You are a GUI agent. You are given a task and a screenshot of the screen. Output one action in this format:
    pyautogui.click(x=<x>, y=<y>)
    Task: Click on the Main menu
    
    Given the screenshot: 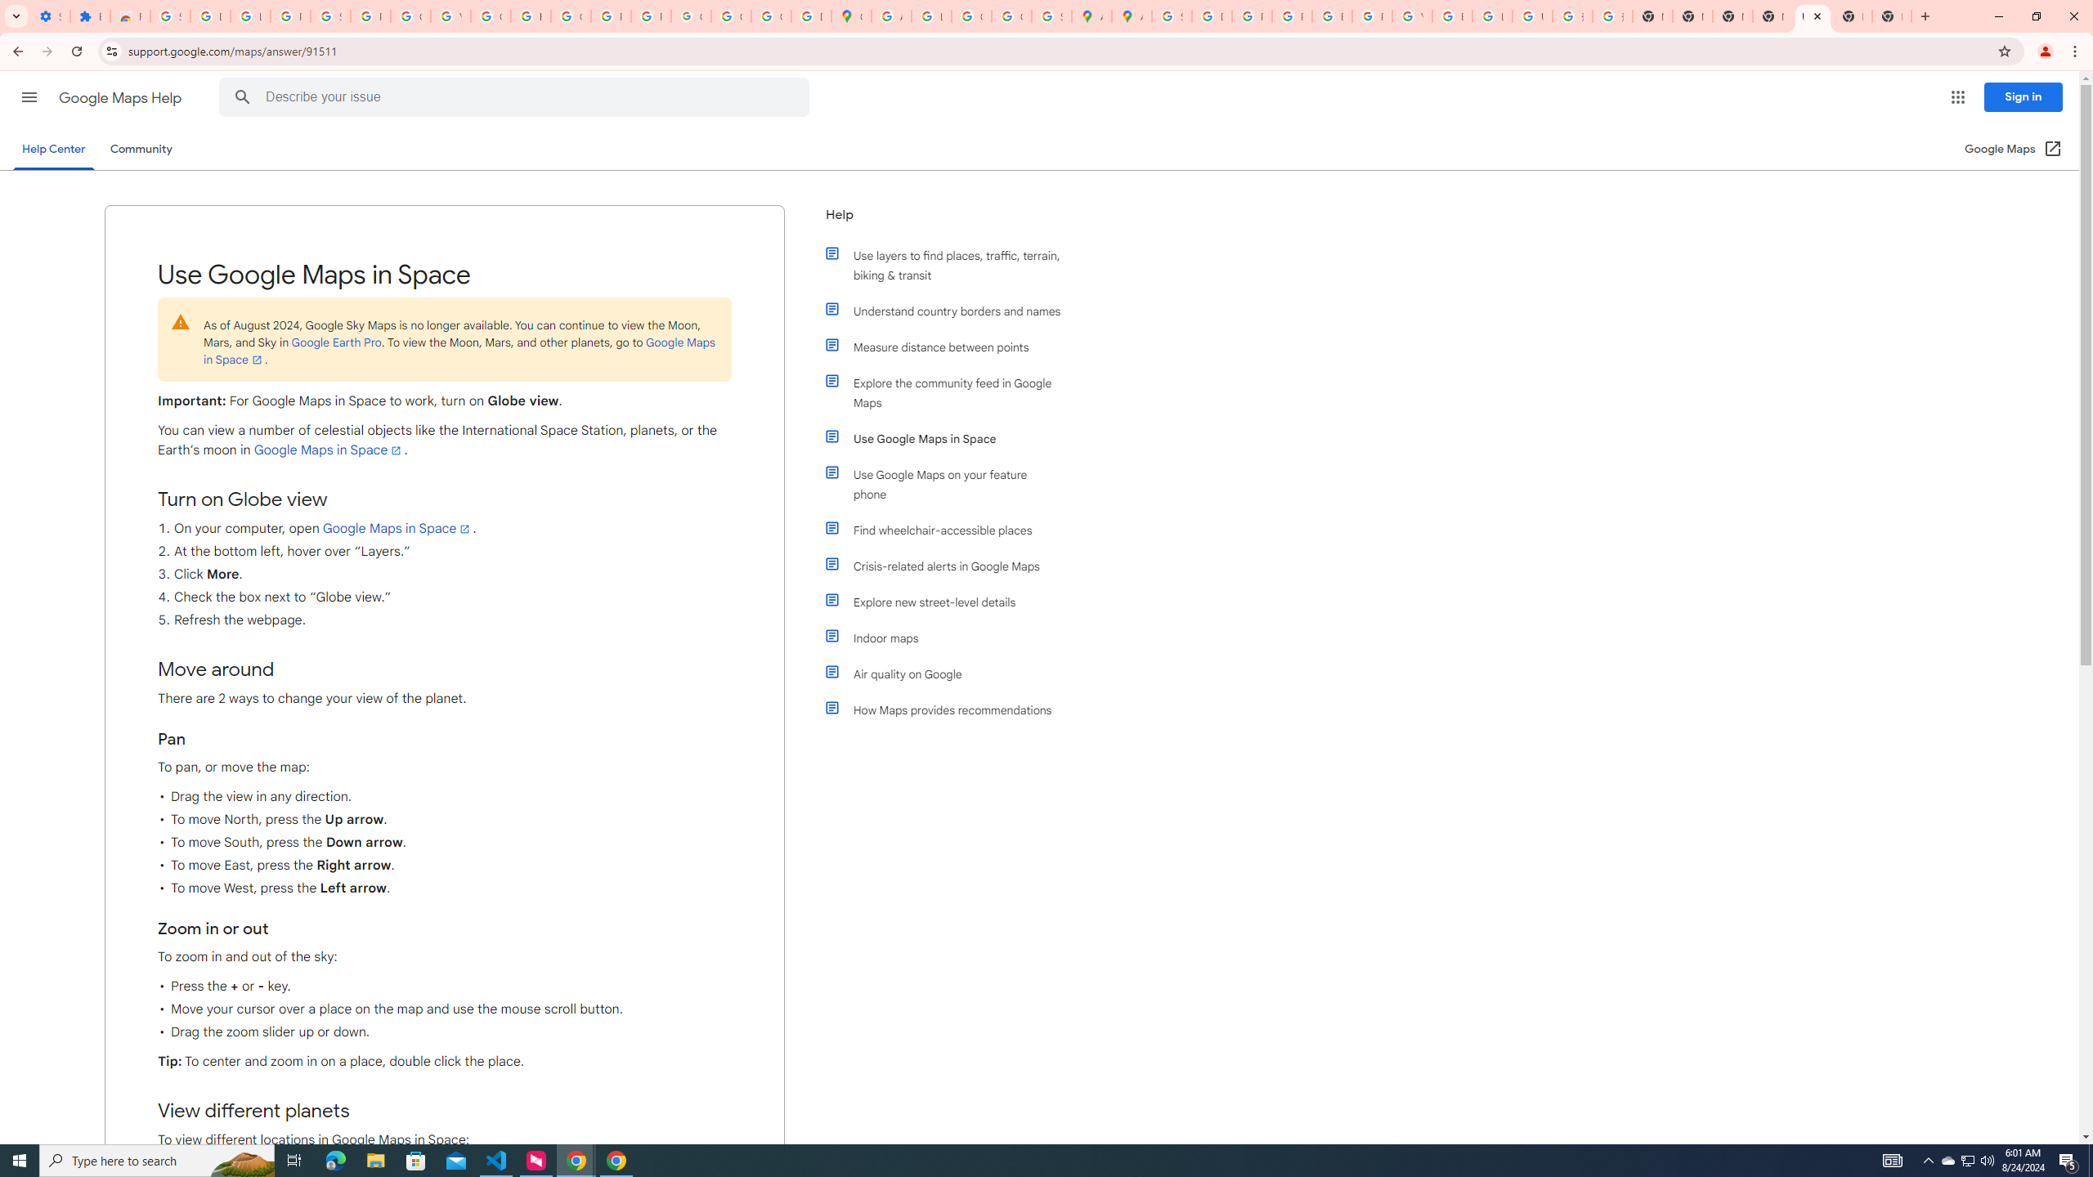 What is the action you would take?
    pyautogui.click(x=29, y=96)
    